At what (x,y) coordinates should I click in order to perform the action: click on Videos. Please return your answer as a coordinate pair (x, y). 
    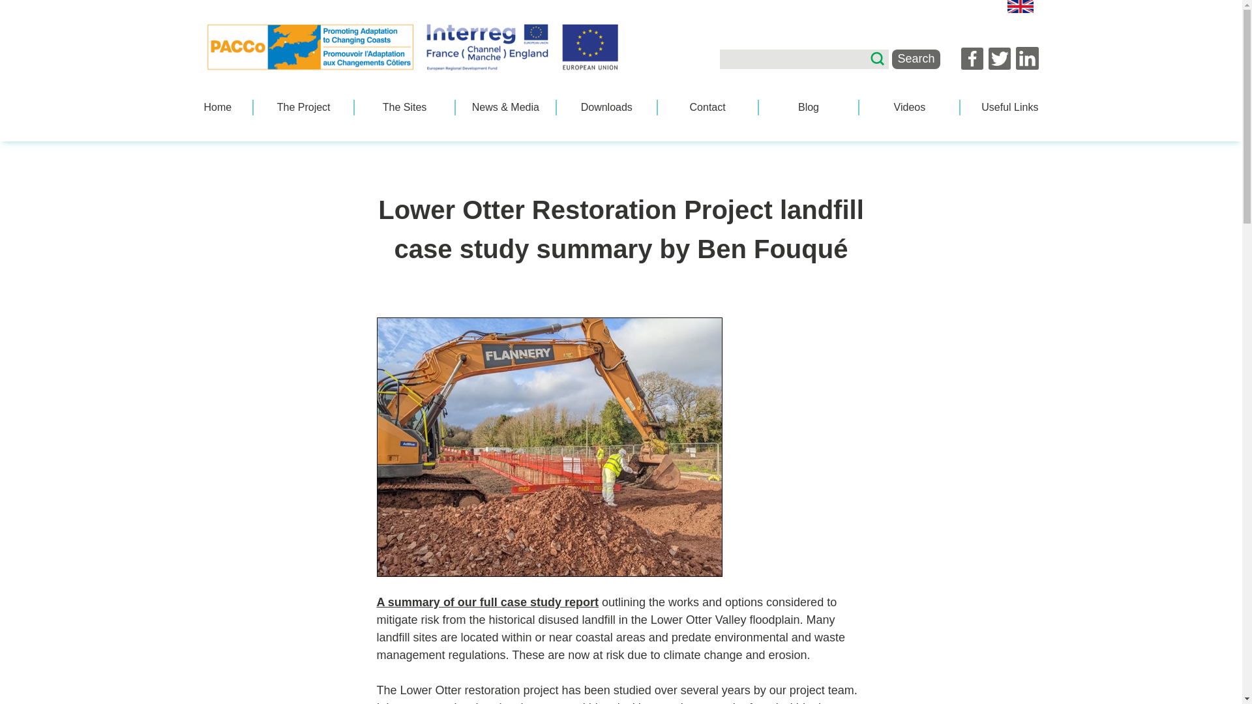
    Looking at the image, I should click on (909, 108).